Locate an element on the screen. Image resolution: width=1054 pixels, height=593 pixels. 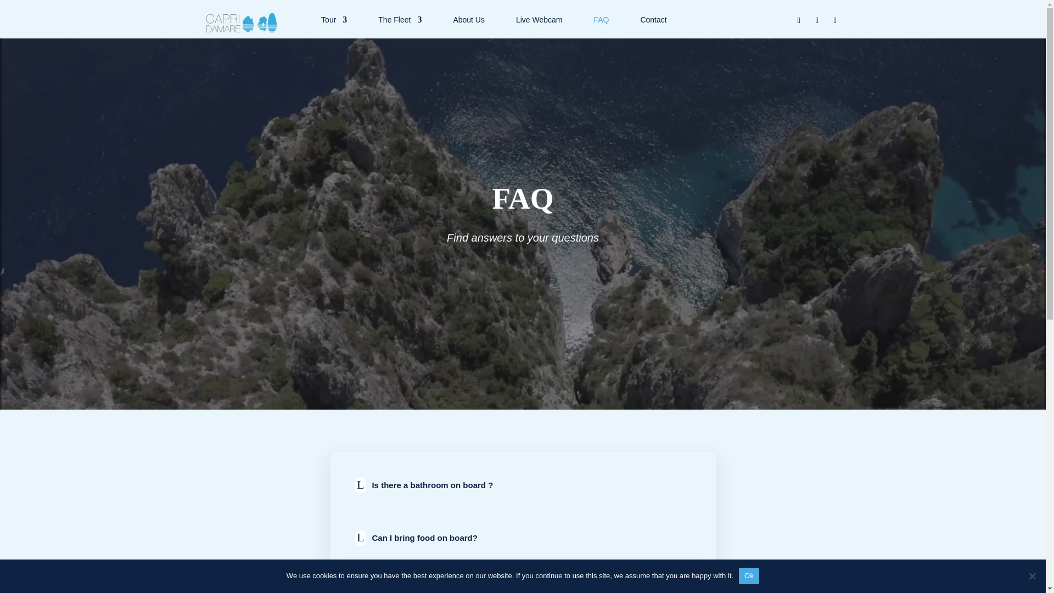
Follow on WhatsApp is located at coordinates (835, 21).